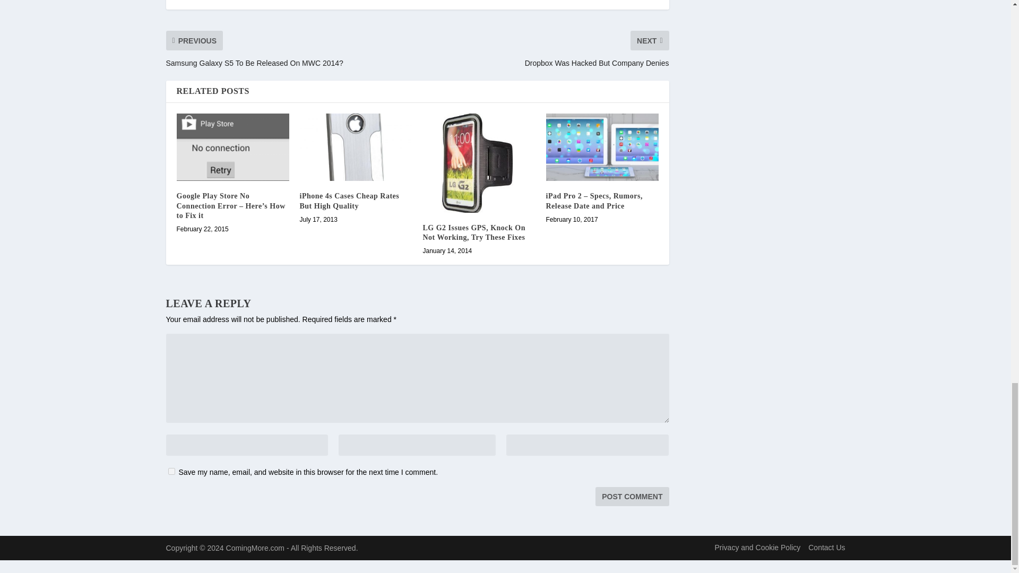  What do you see at coordinates (447, 1) in the screenshot?
I see `Share "Solve iPhone 5S Blue Screen Of Dead Issue" via Email` at bounding box center [447, 1].